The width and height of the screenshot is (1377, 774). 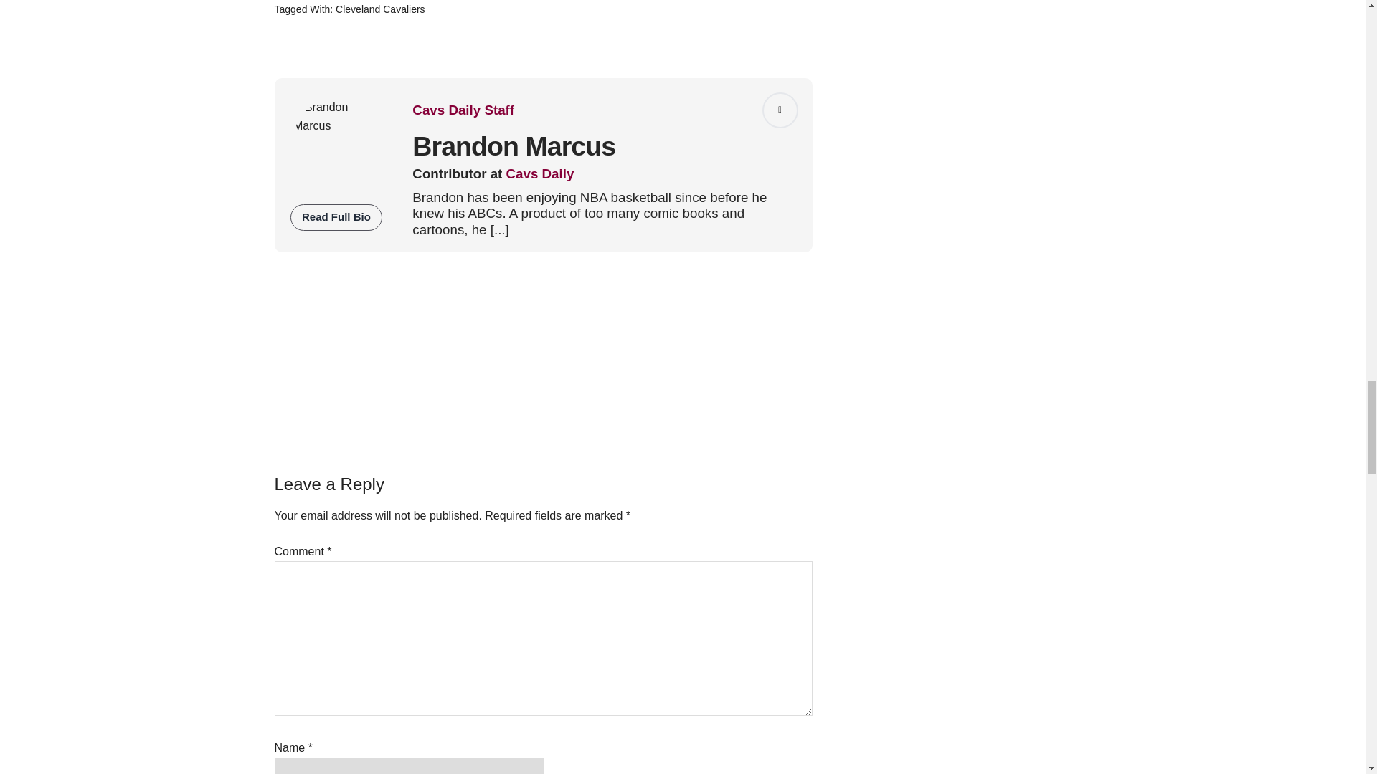 I want to click on Cavs Daily, so click(x=540, y=173).